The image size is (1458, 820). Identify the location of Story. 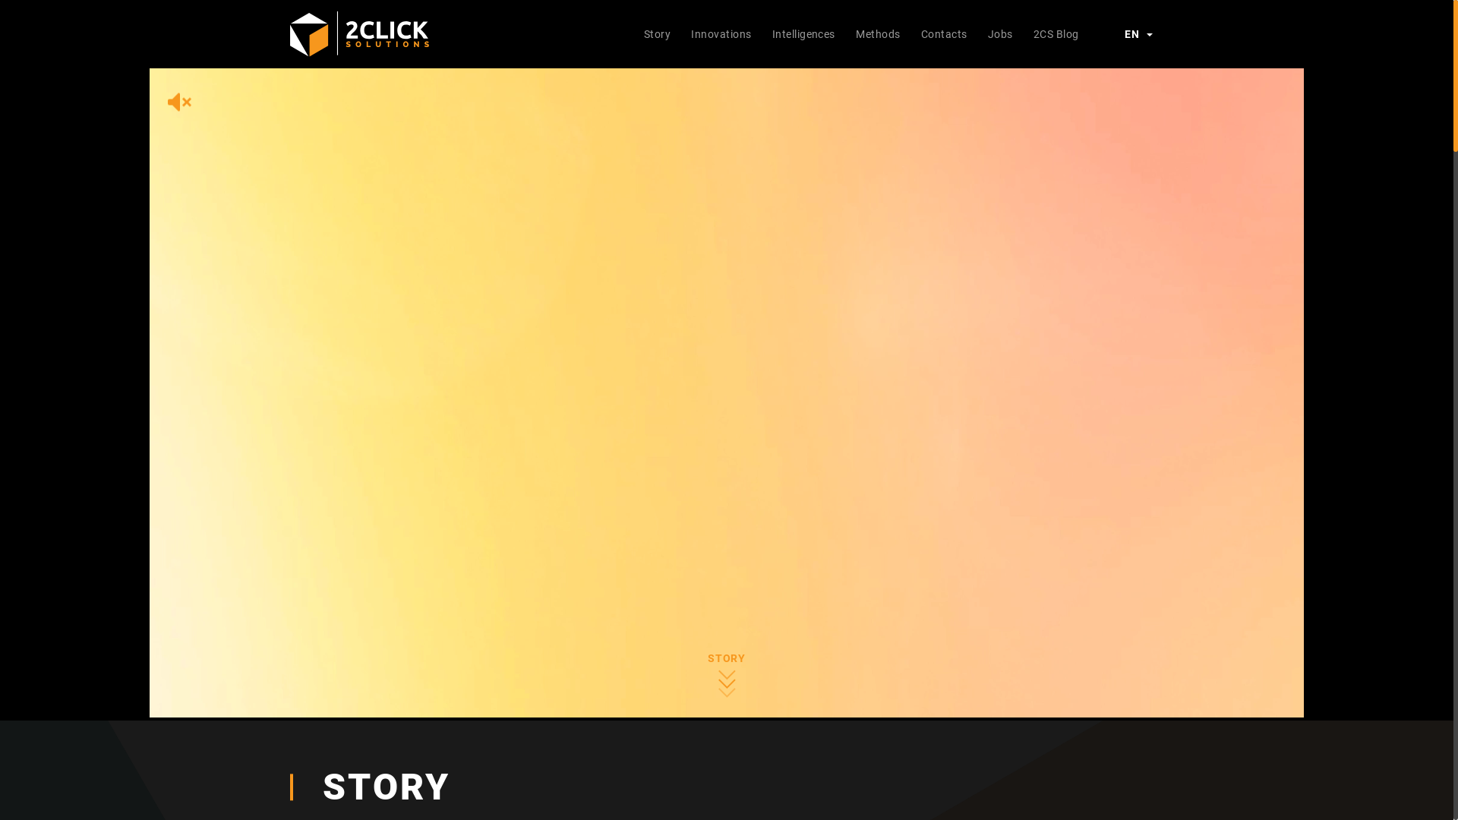
(658, 33).